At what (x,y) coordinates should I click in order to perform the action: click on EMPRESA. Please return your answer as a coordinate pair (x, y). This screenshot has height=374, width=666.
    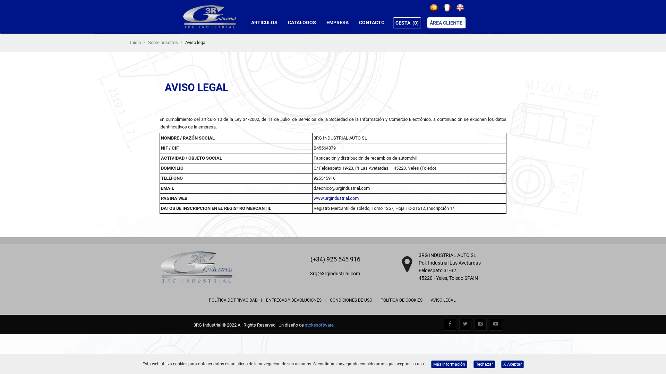
    Looking at the image, I should click on (337, 23).